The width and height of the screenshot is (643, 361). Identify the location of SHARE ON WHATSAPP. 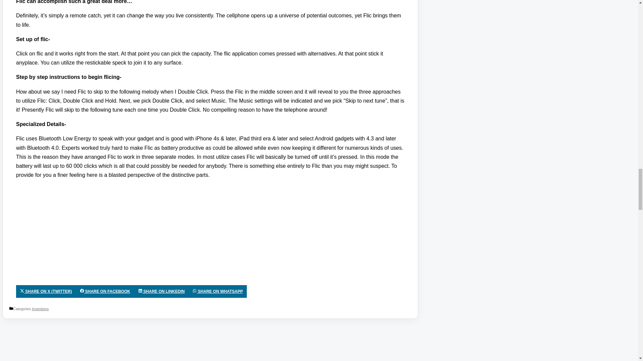
(218, 291).